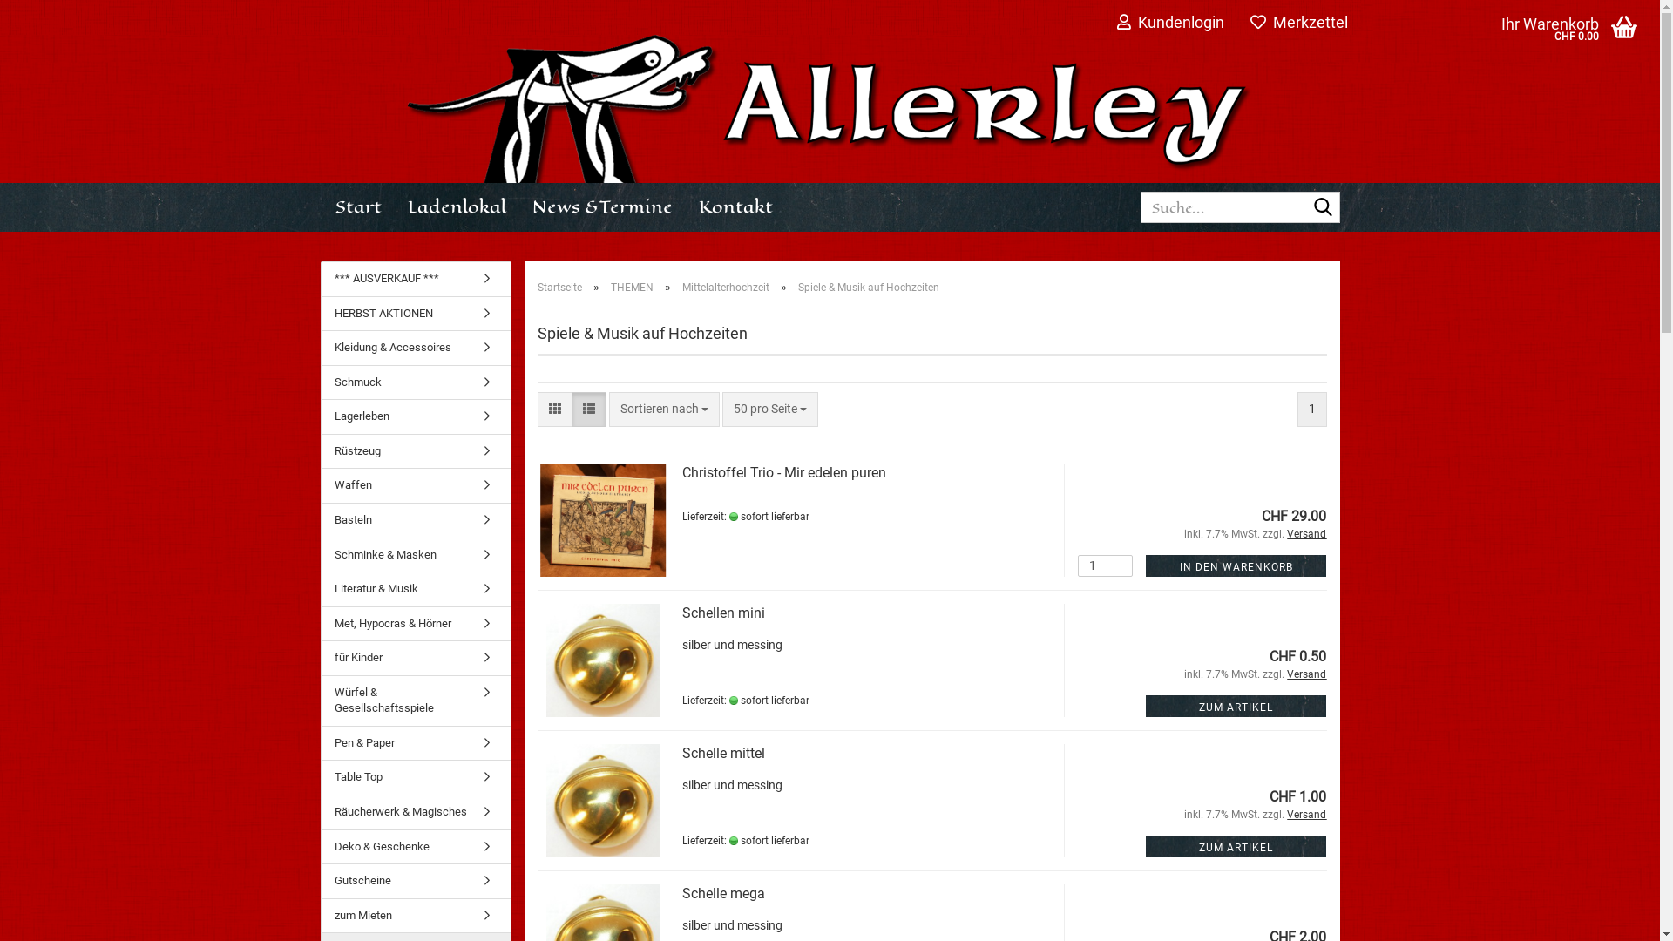 The width and height of the screenshot is (1673, 941). Describe the element at coordinates (415, 279) in the screenshot. I see `*** AUSVERKAUF ***` at that location.